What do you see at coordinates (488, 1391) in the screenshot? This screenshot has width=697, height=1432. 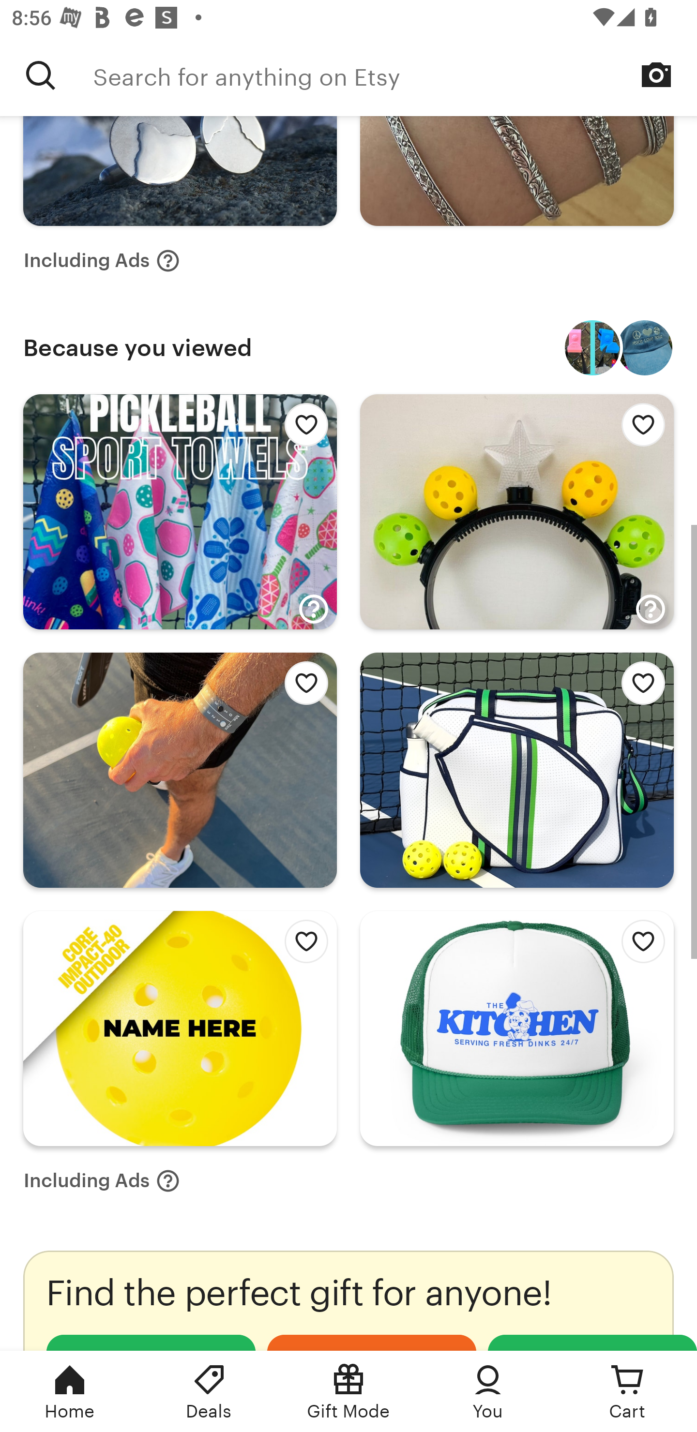 I see `You` at bounding box center [488, 1391].